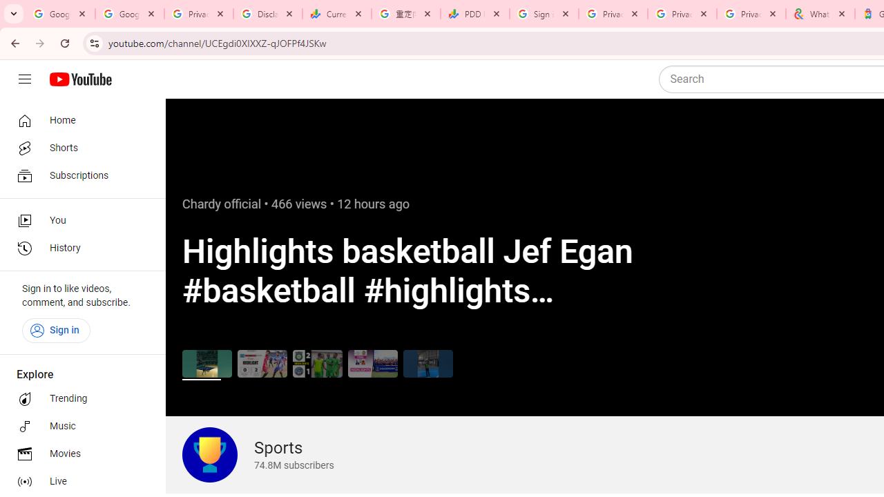 This screenshot has width=884, height=497. What do you see at coordinates (79, 399) in the screenshot?
I see `Trending` at bounding box center [79, 399].